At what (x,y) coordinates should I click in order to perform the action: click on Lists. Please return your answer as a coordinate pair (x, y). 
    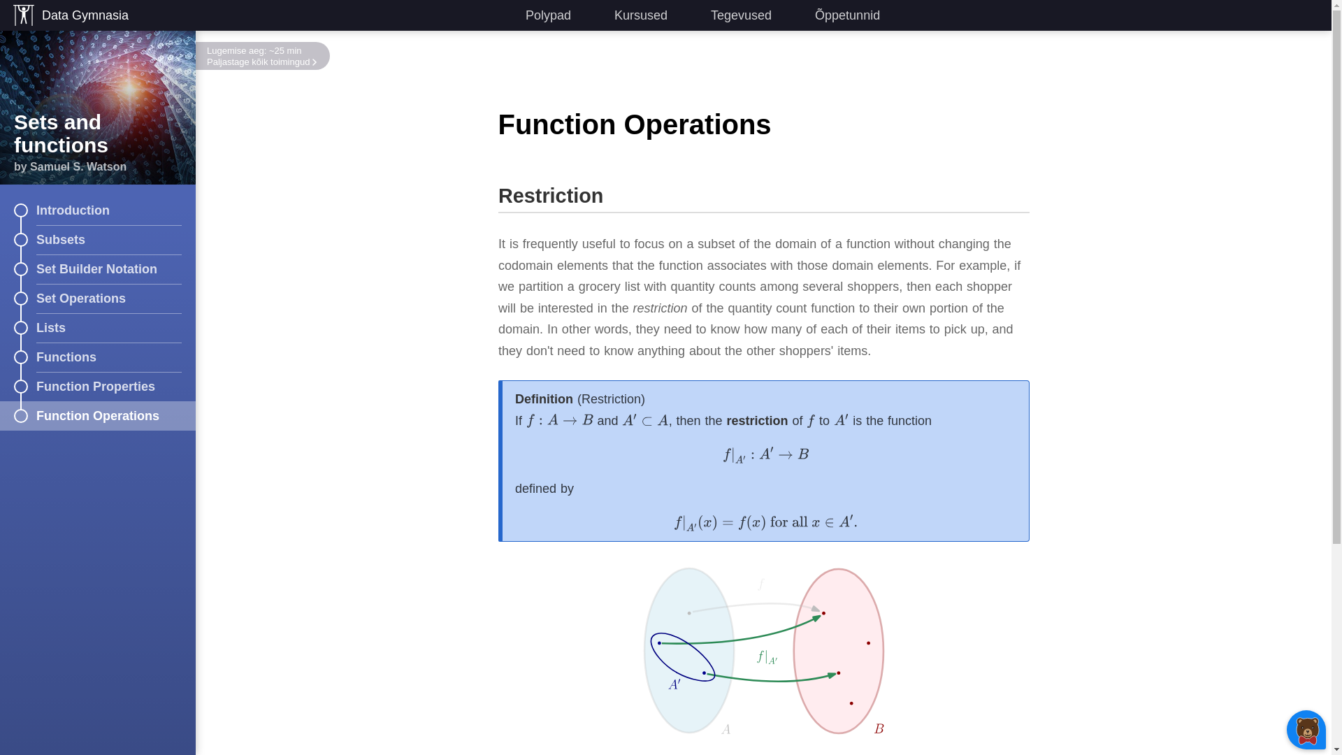
    Looking at the image, I should click on (98, 328).